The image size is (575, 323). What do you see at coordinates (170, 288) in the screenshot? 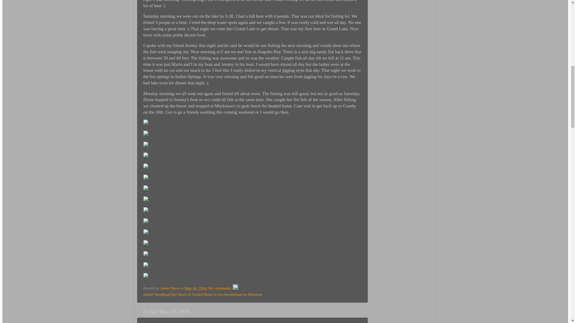
I see `author profile` at bounding box center [170, 288].